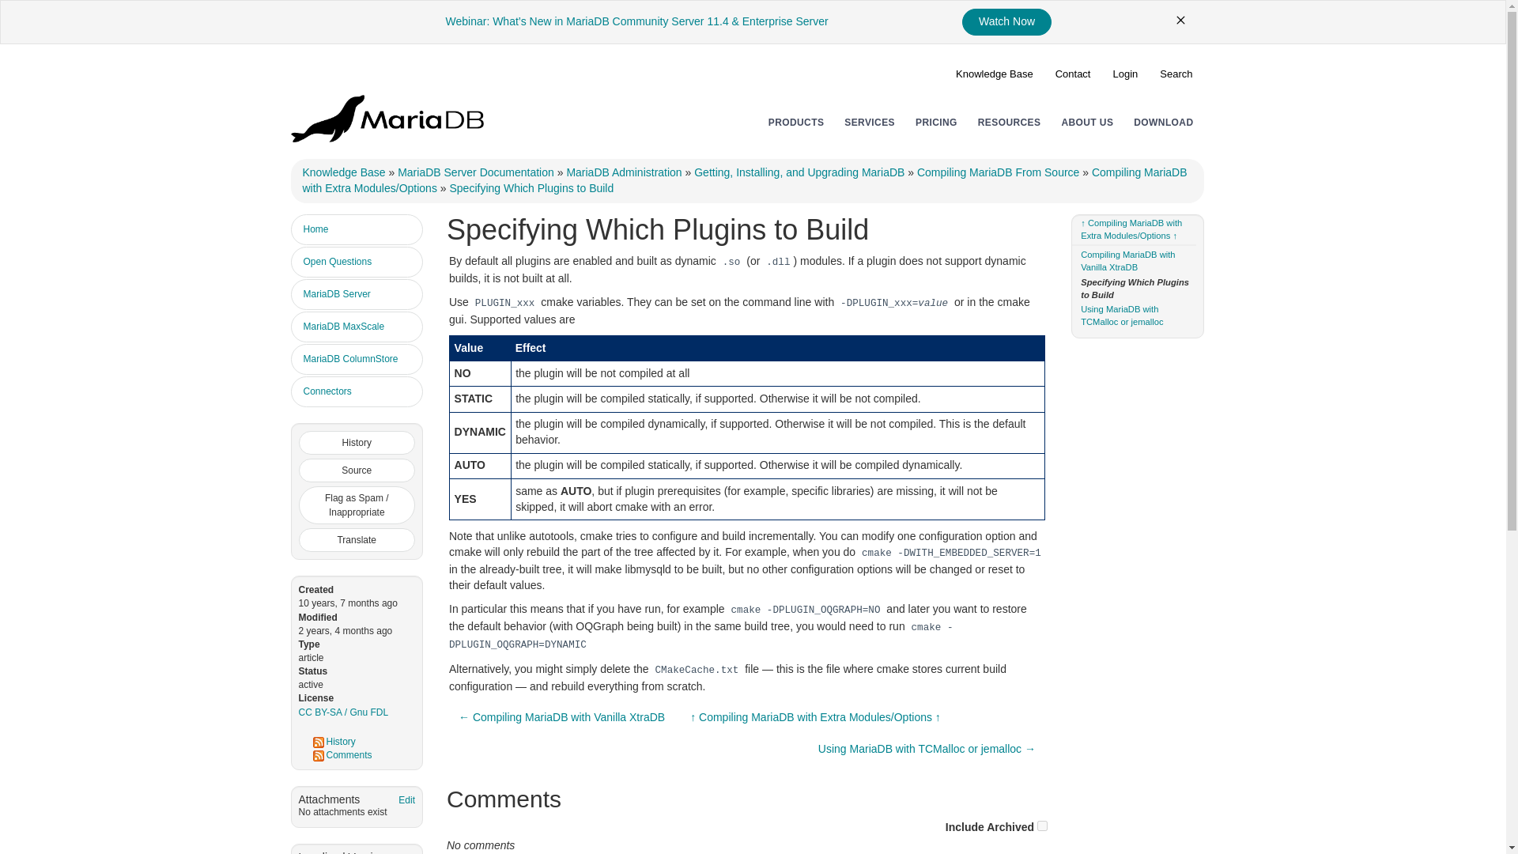 This screenshot has height=854, width=1518. I want to click on About Us, so click(1086, 122).